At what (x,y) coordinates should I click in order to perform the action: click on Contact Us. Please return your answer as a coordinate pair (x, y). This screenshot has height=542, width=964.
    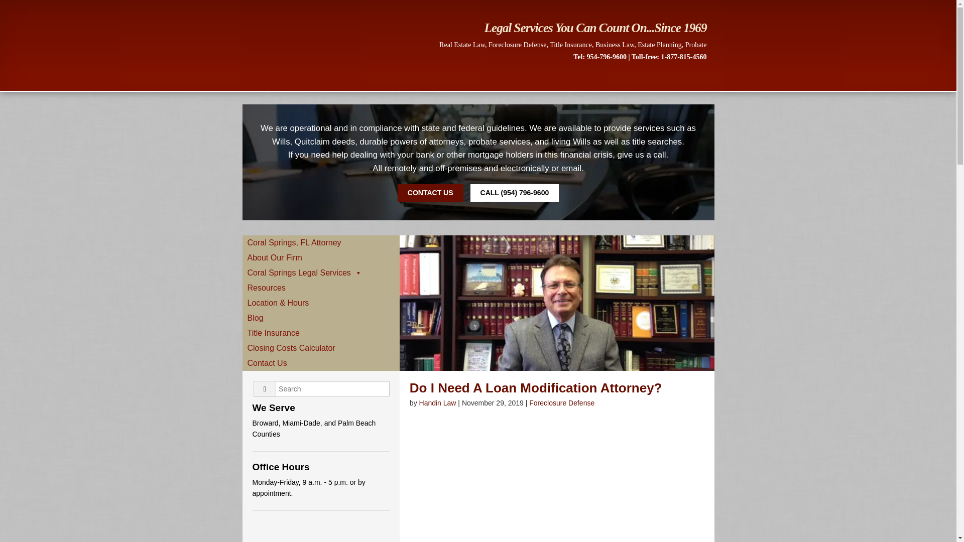
    Looking at the image, I should click on (320, 363).